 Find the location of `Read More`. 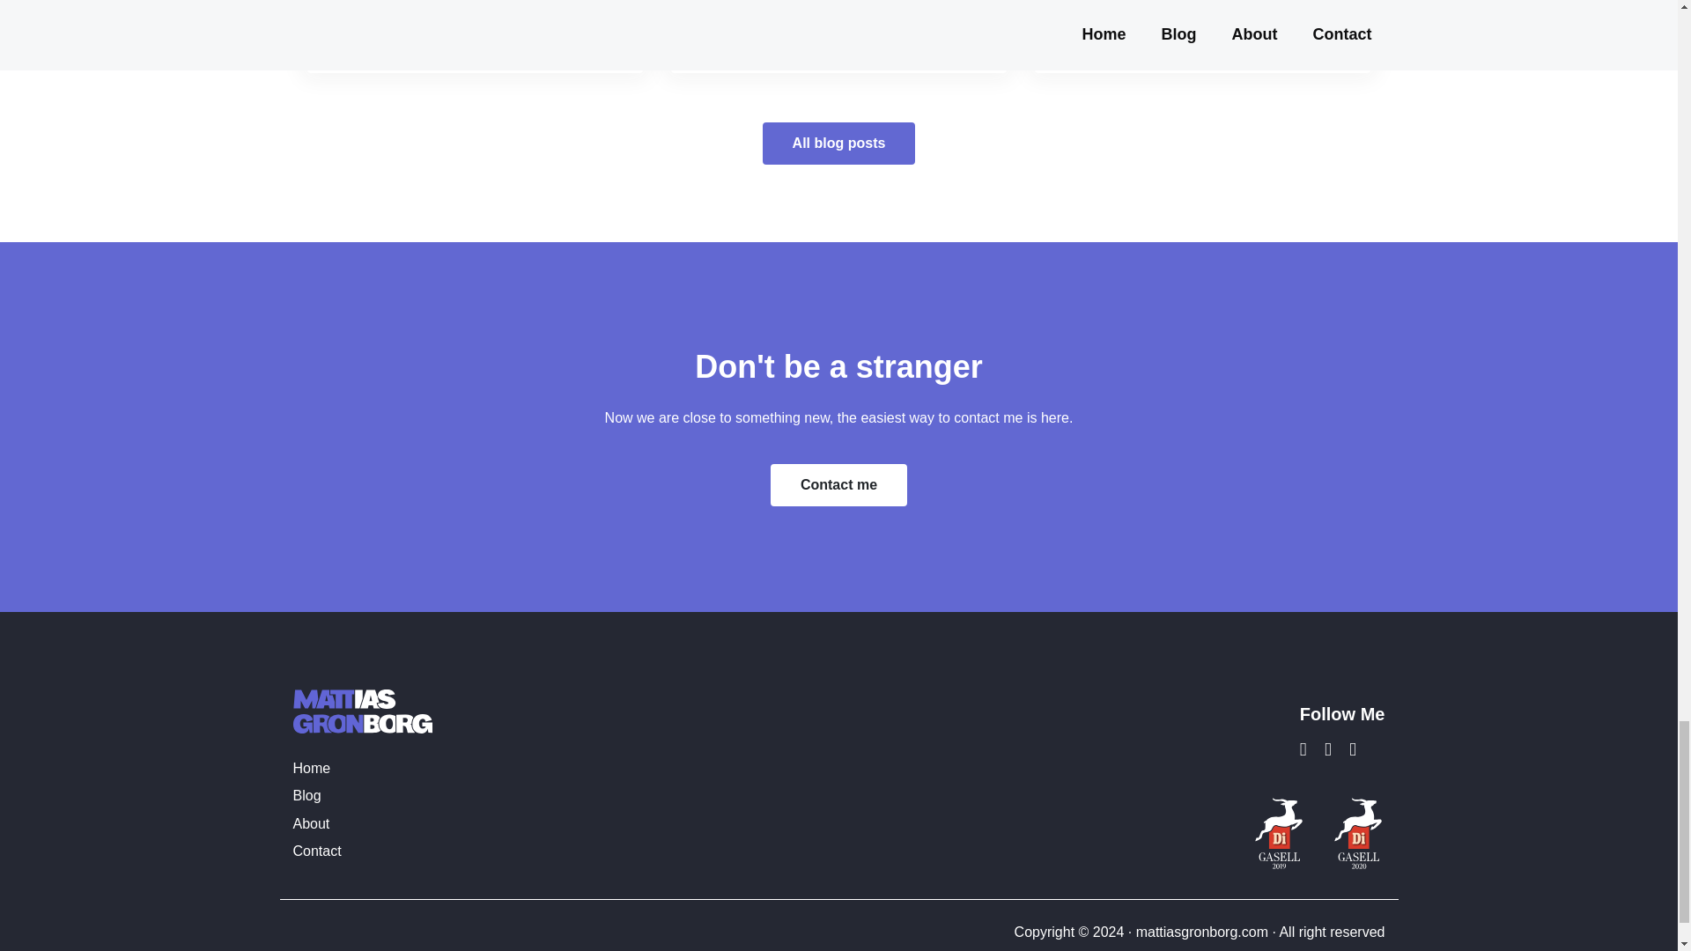

Read More is located at coordinates (1099, 29).